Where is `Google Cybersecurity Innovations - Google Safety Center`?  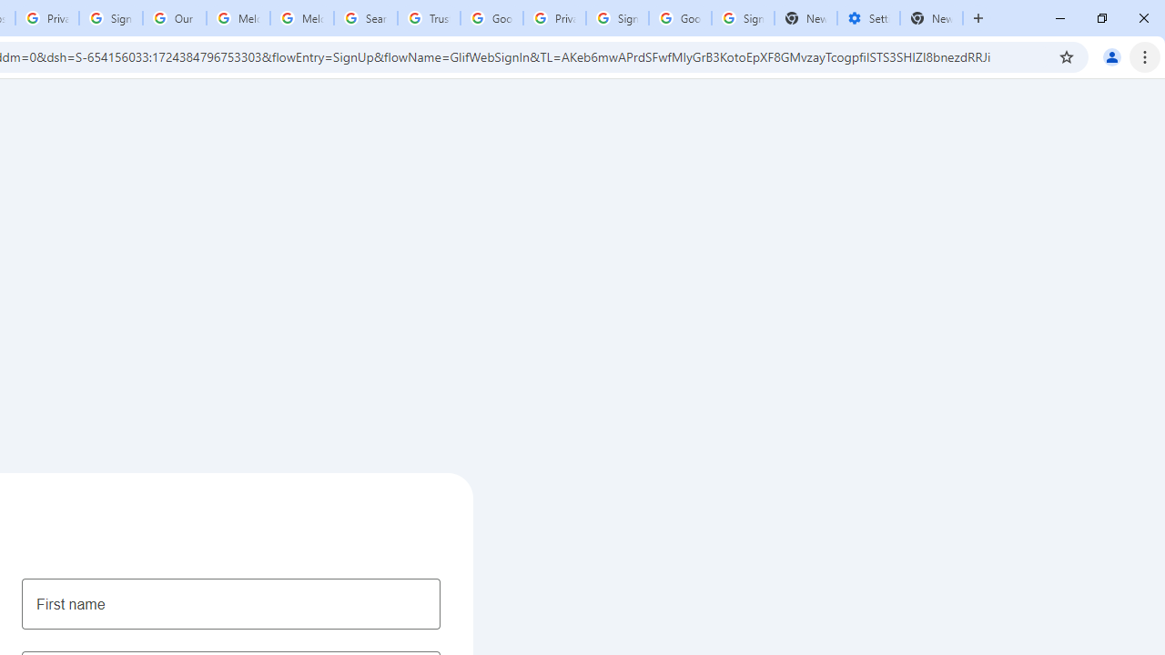
Google Cybersecurity Innovations - Google Safety Center is located at coordinates (681, 18).